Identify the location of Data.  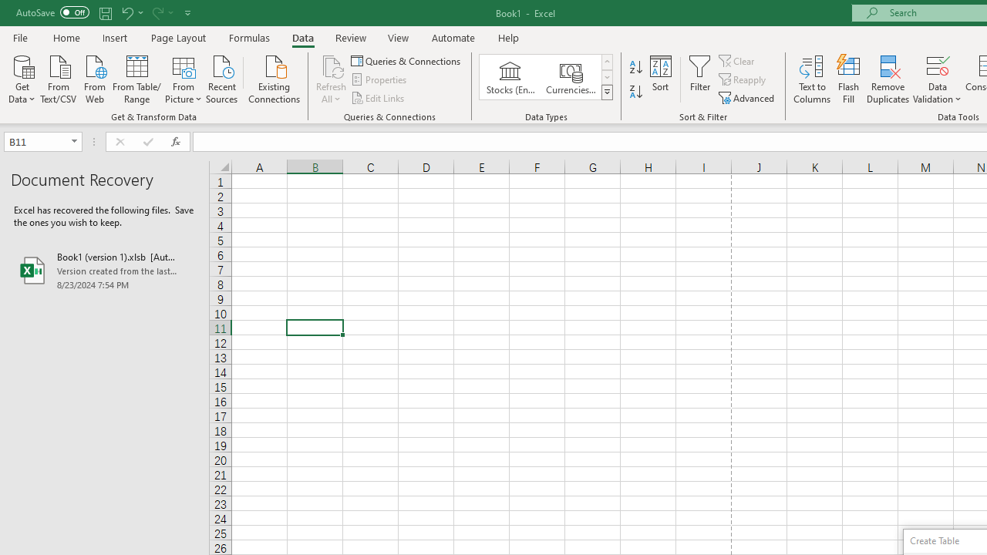
(302, 37).